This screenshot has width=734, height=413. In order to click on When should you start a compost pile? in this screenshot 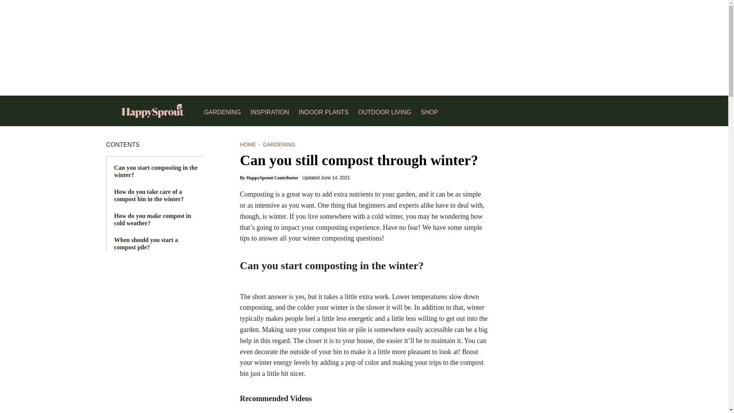, I will do `click(145, 243)`.